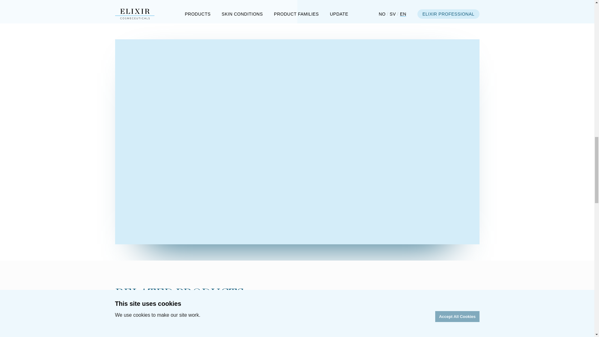 Image resolution: width=599 pixels, height=337 pixels. Describe the element at coordinates (170, 332) in the screenshot. I see `Daily Gel Cleanser` at that location.